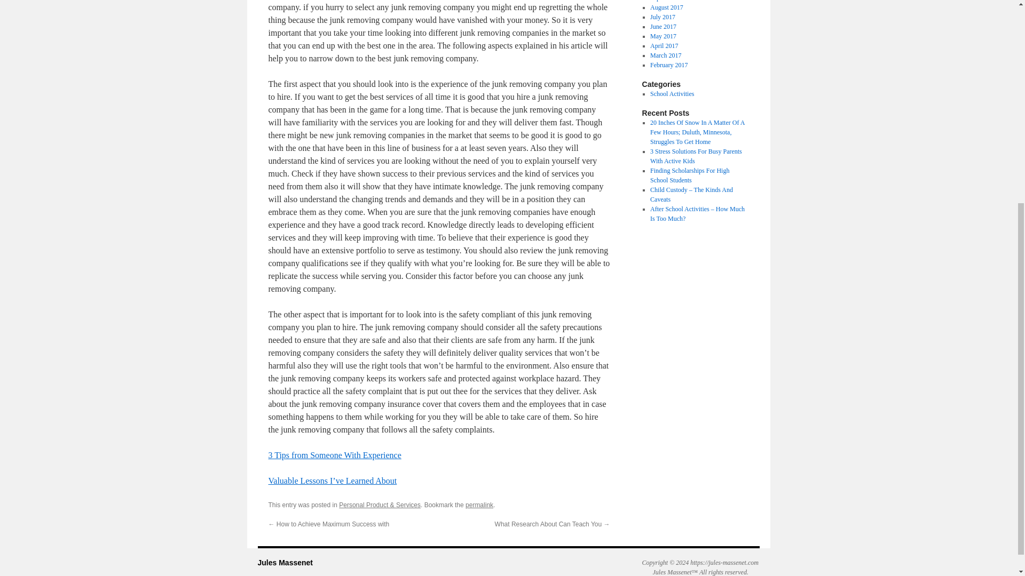  What do you see at coordinates (334, 454) in the screenshot?
I see `3 Tips from Someone With Experience` at bounding box center [334, 454].